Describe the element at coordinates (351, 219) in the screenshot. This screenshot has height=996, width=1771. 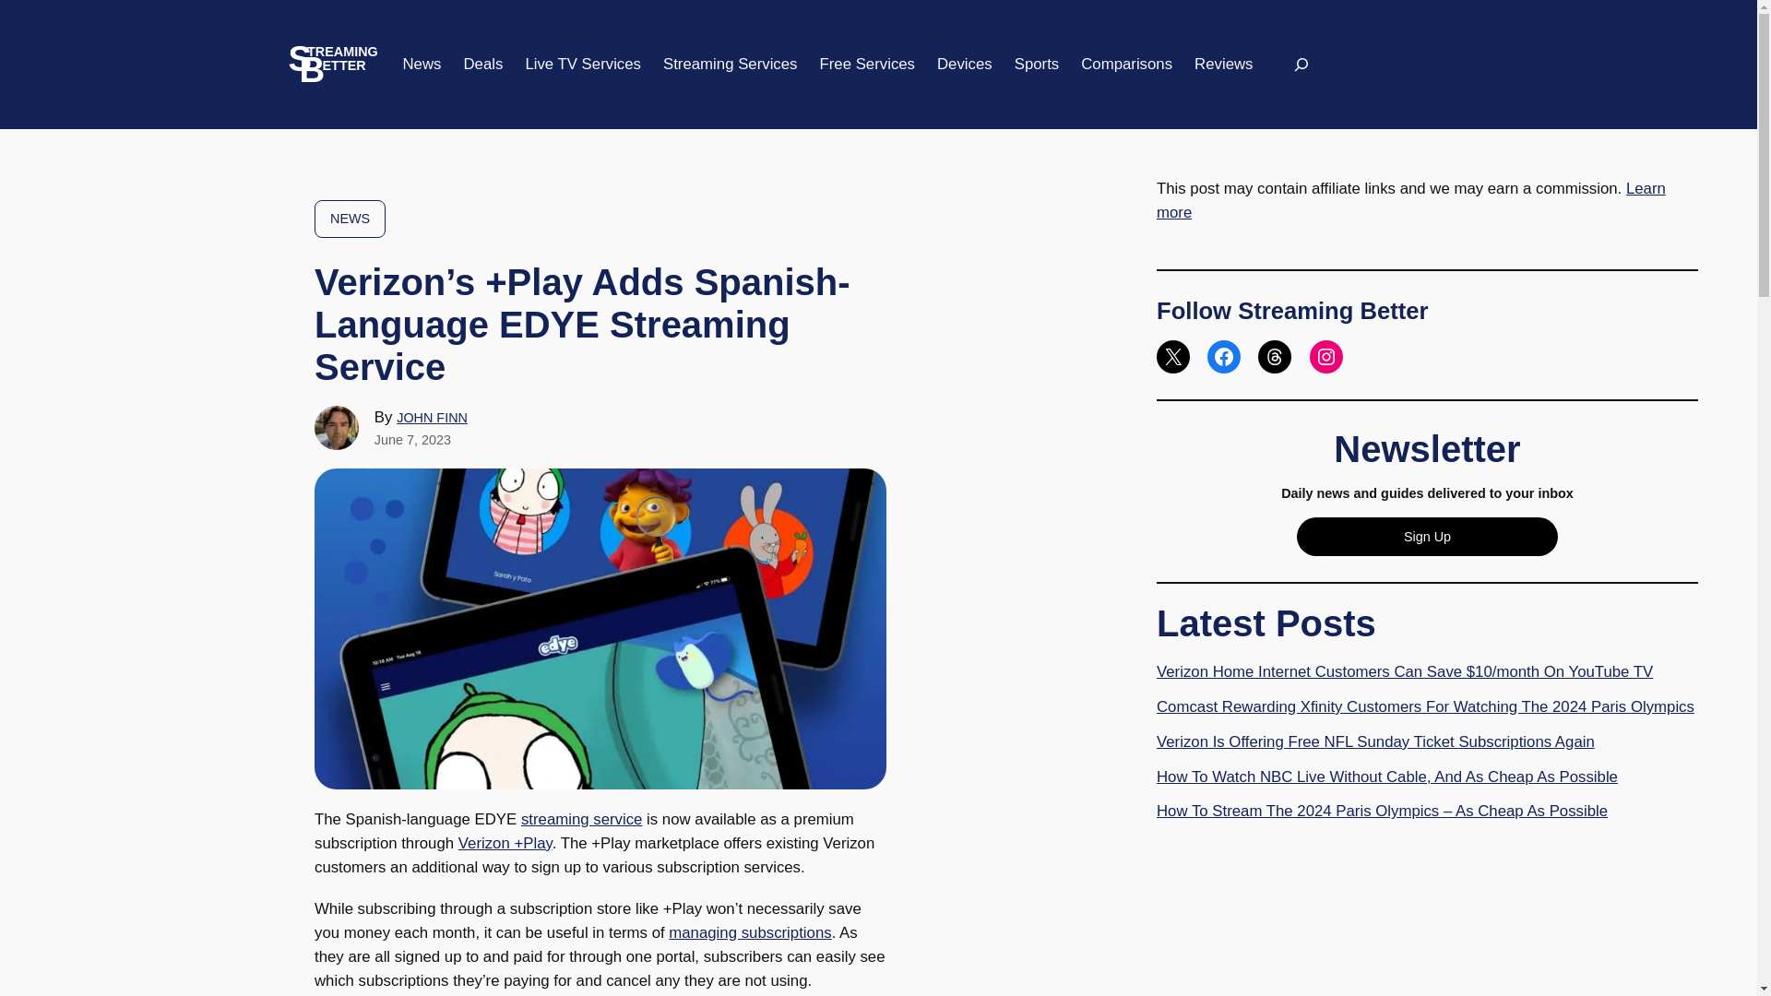
I see `NEWS` at that location.